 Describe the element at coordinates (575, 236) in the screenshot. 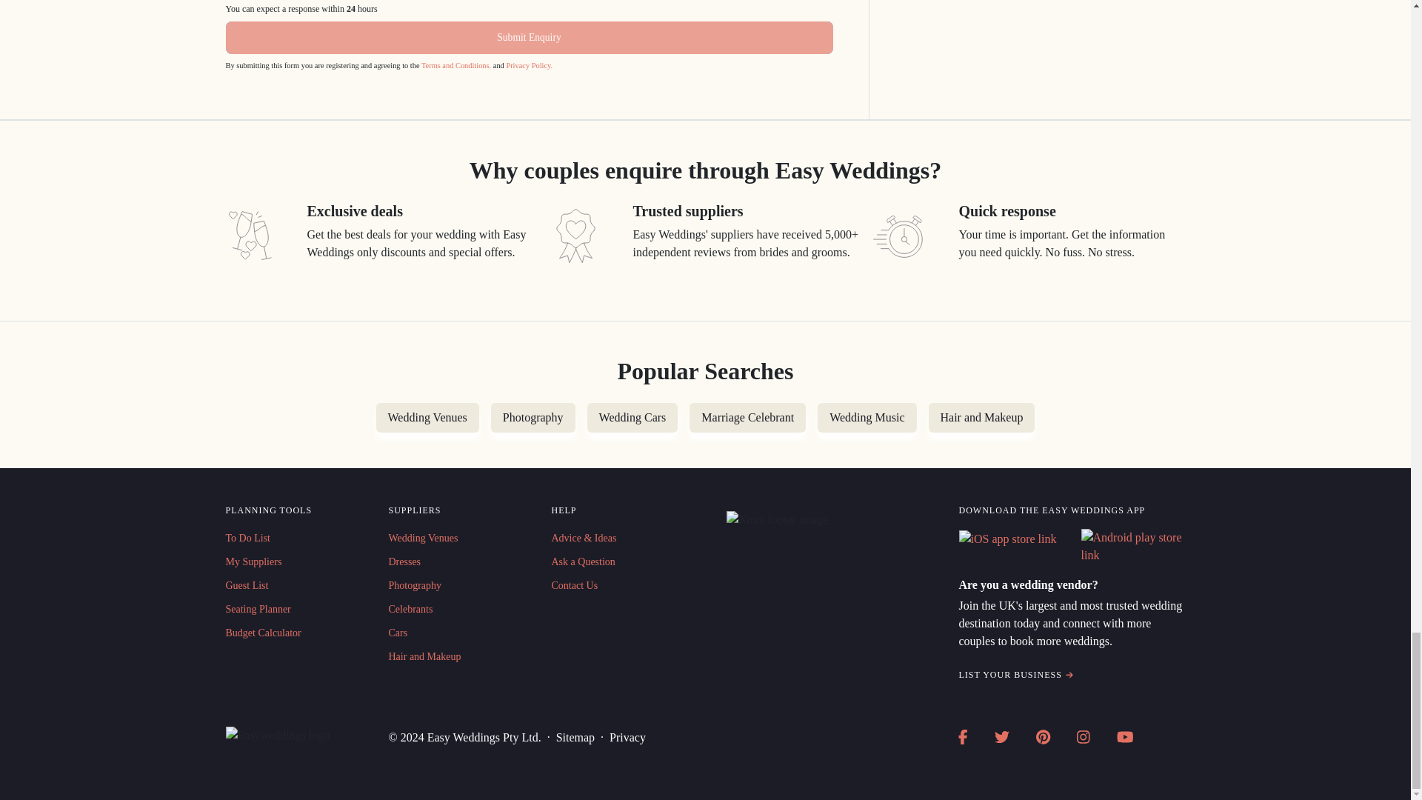

I see `giveaway` at that location.